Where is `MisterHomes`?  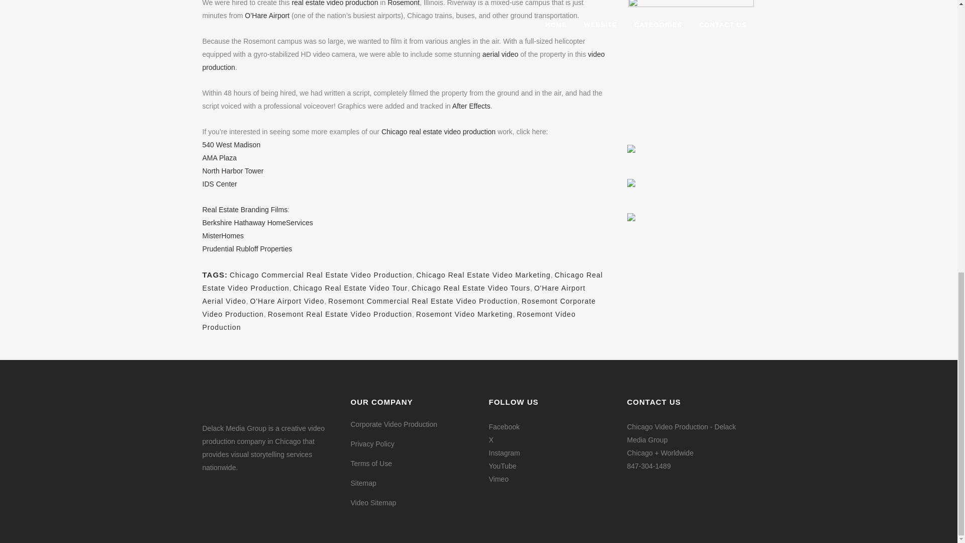 MisterHomes is located at coordinates (222, 236).